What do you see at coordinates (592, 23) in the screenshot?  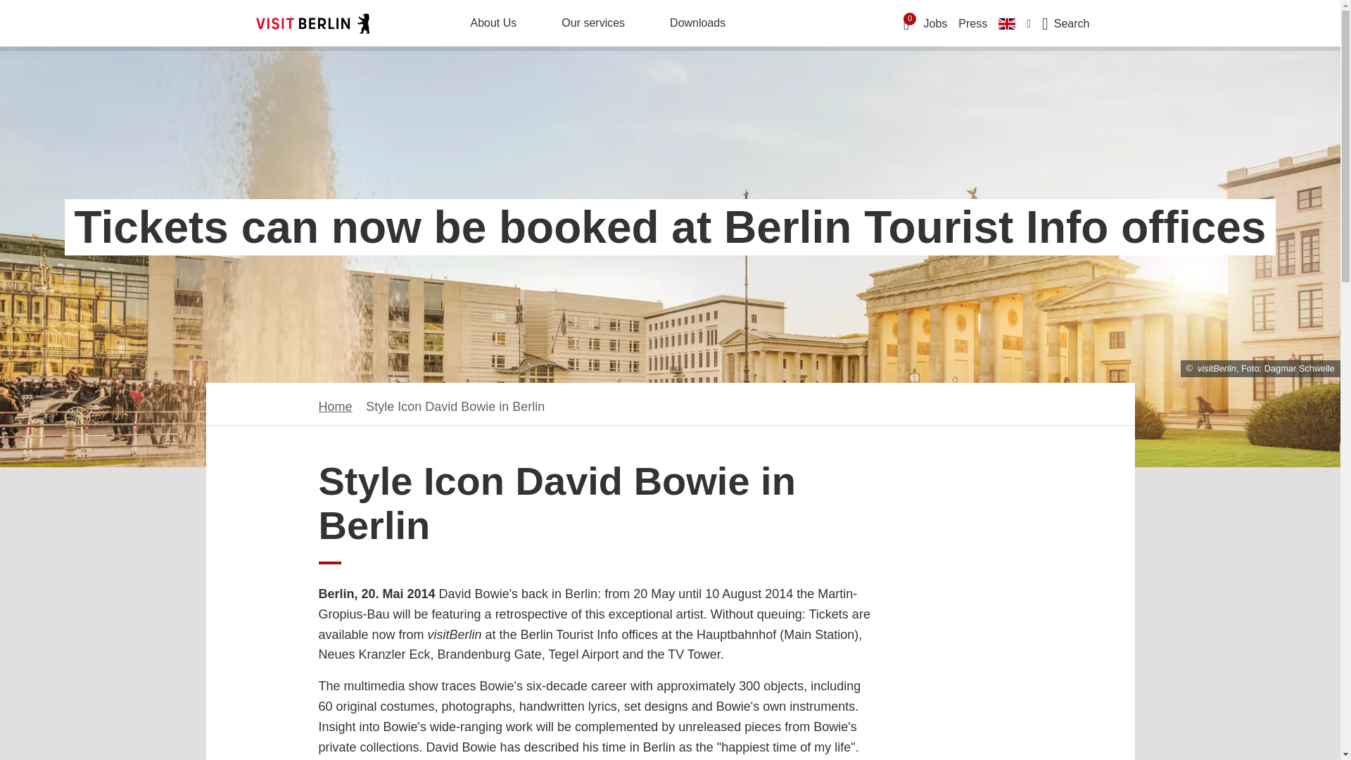 I see `Our services` at bounding box center [592, 23].